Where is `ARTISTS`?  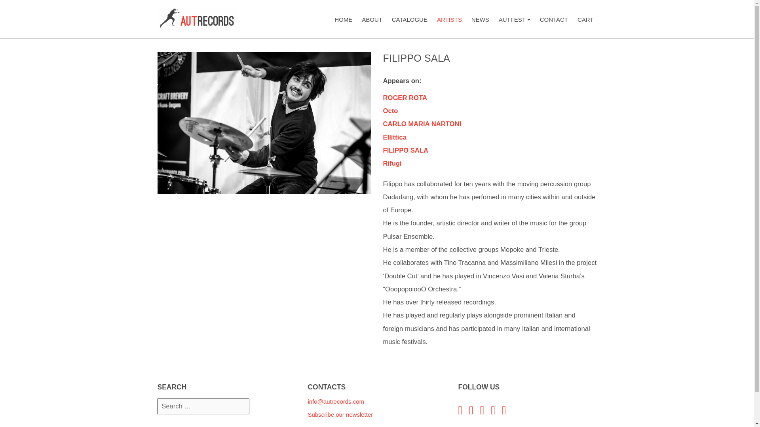 ARTISTS is located at coordinates (514, 20).